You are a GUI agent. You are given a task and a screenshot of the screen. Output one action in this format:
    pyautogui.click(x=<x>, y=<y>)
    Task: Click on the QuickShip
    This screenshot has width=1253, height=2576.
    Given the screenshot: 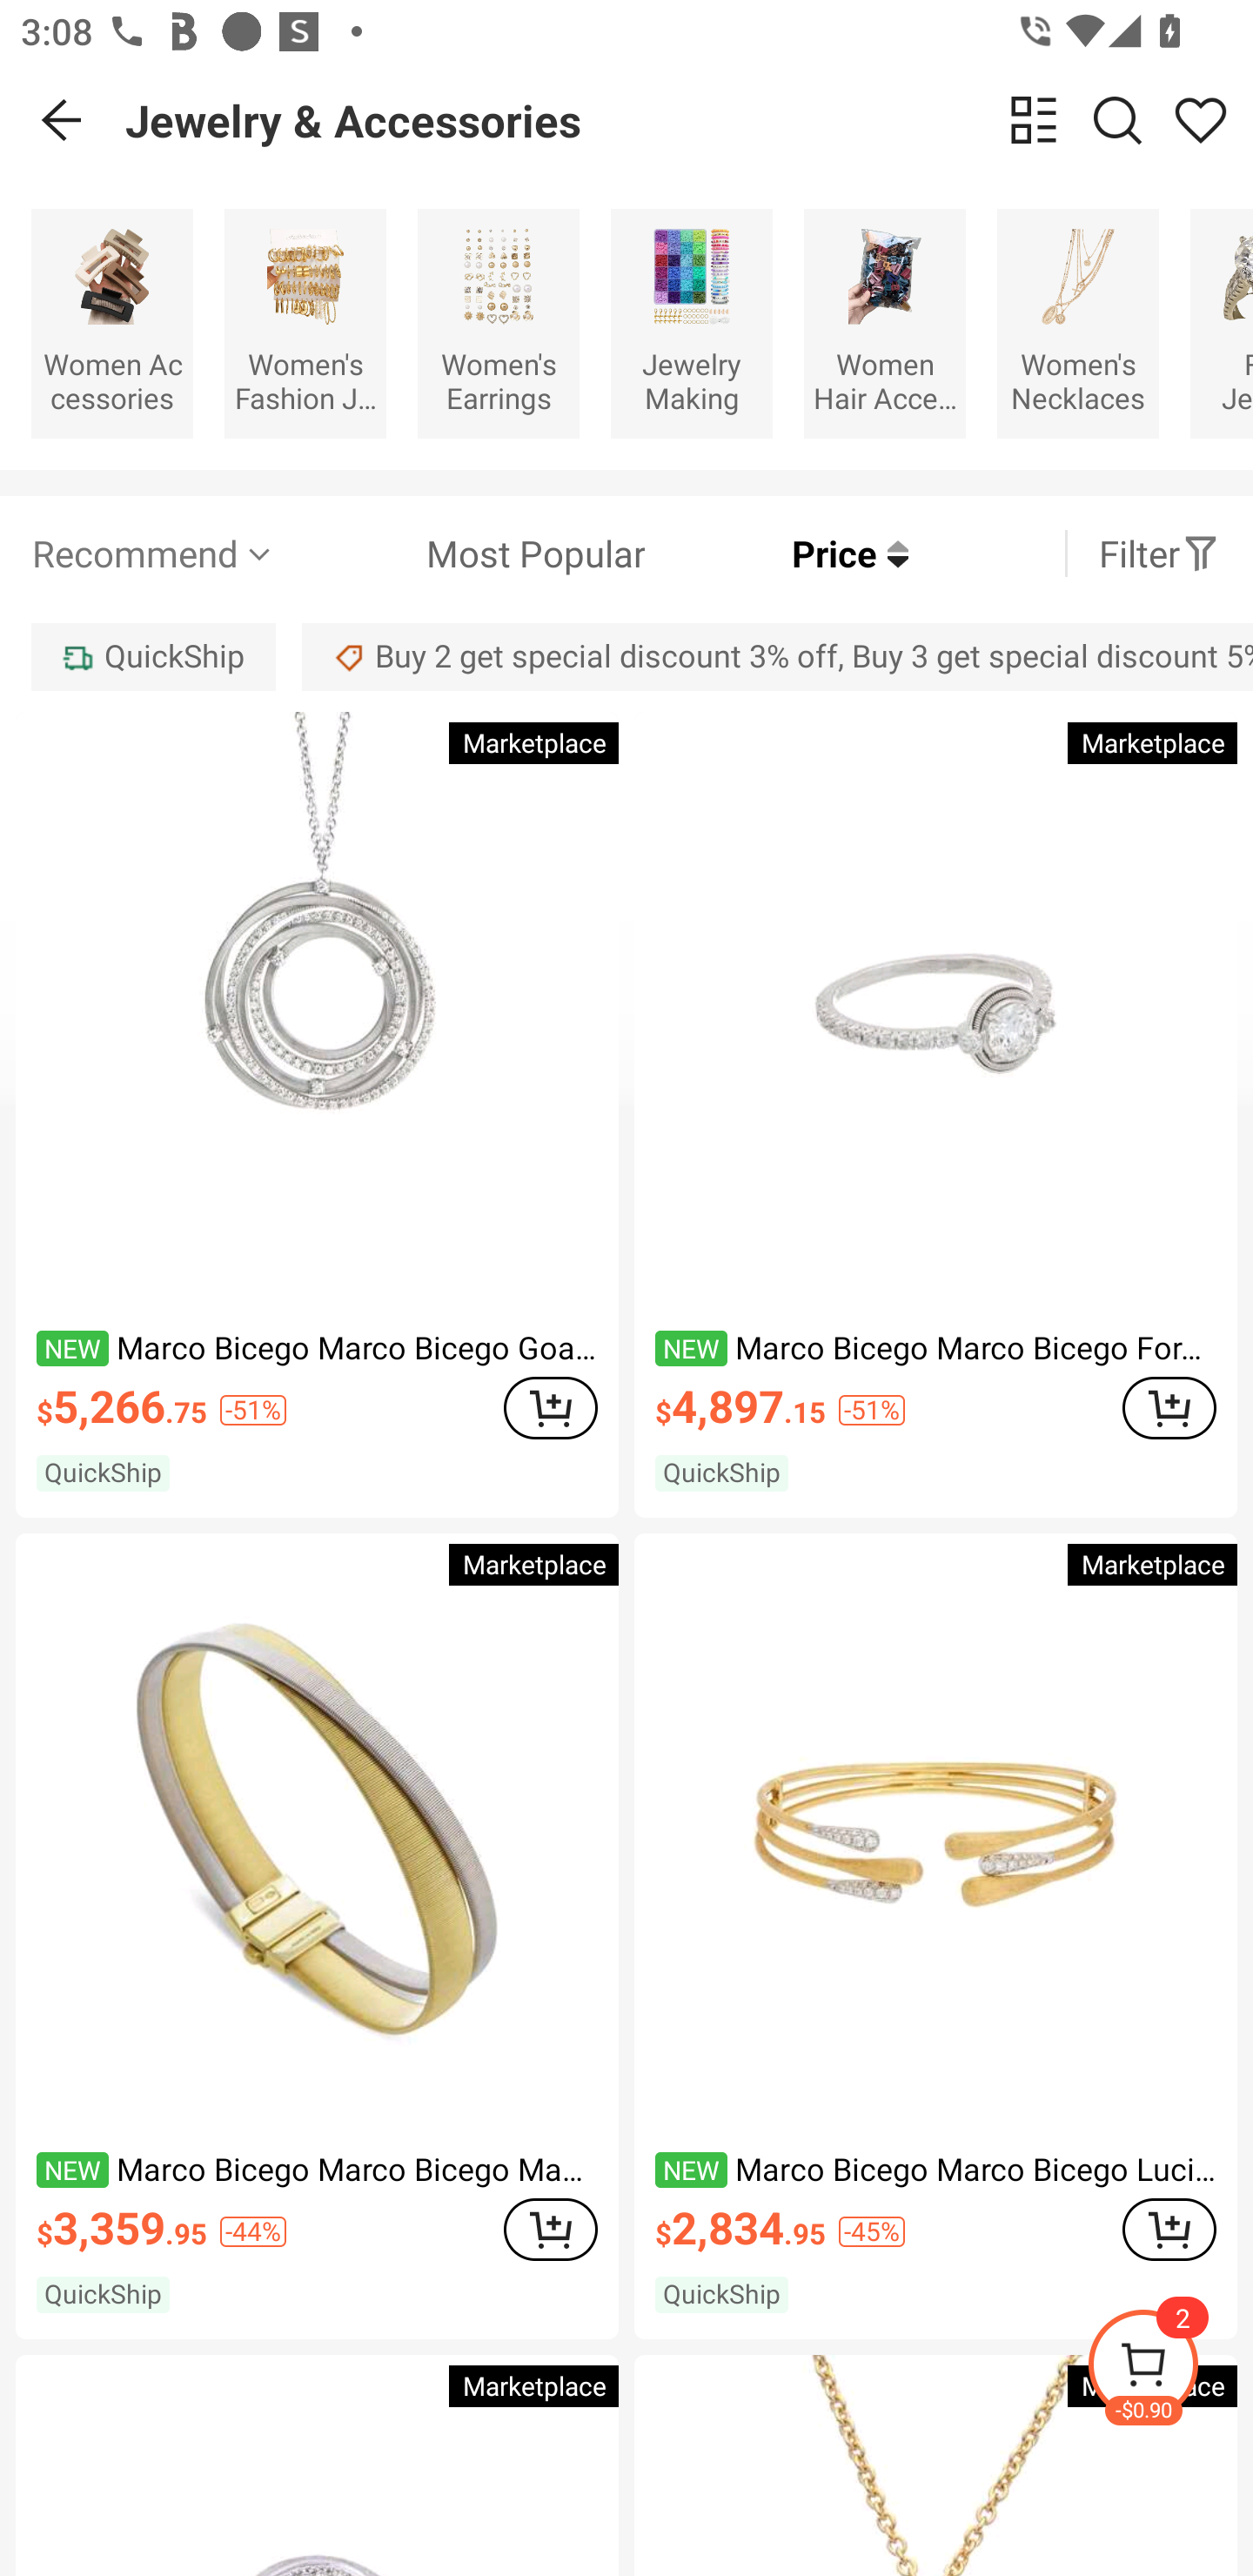 What is the action you would take?
    pyautogui.click(x=153, y=656)
    